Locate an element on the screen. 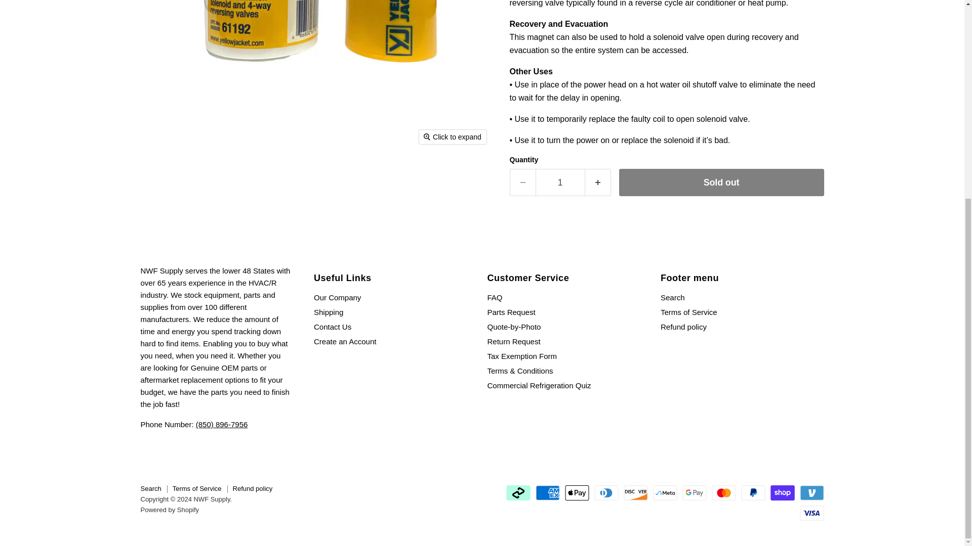 This screenshot has height=546, width=972. Mastercard is located at coordinates (723, 493).